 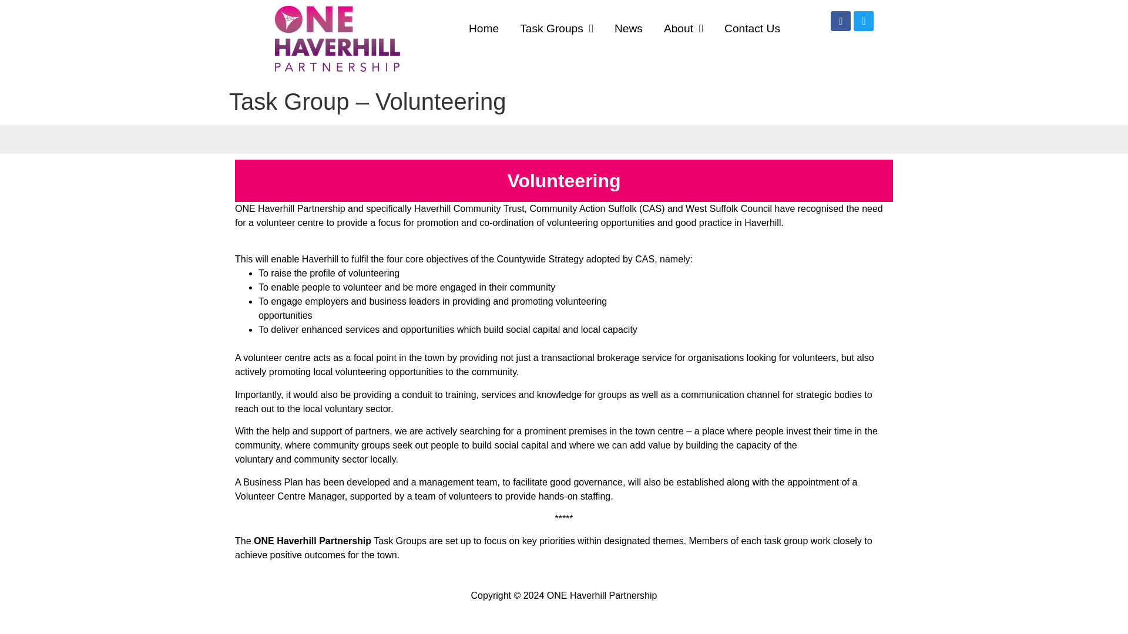 I want to click on About, so click(x=683, y=28).